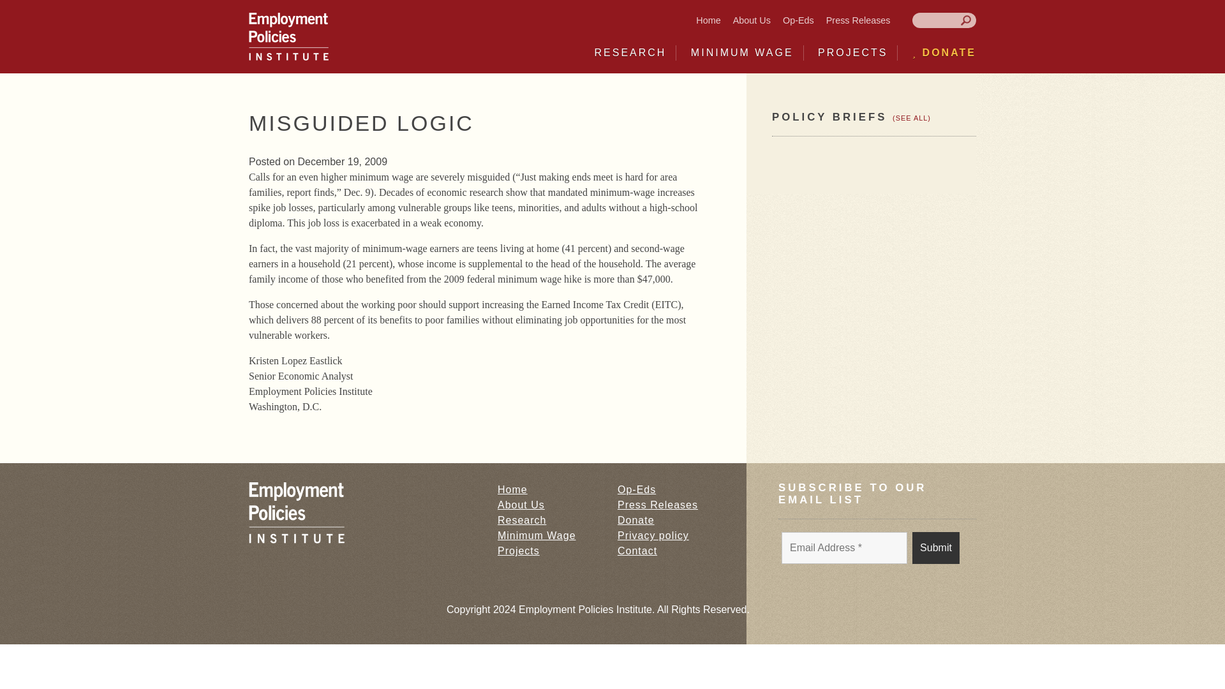  I want to click on PROJECTS, so click(852, 52).